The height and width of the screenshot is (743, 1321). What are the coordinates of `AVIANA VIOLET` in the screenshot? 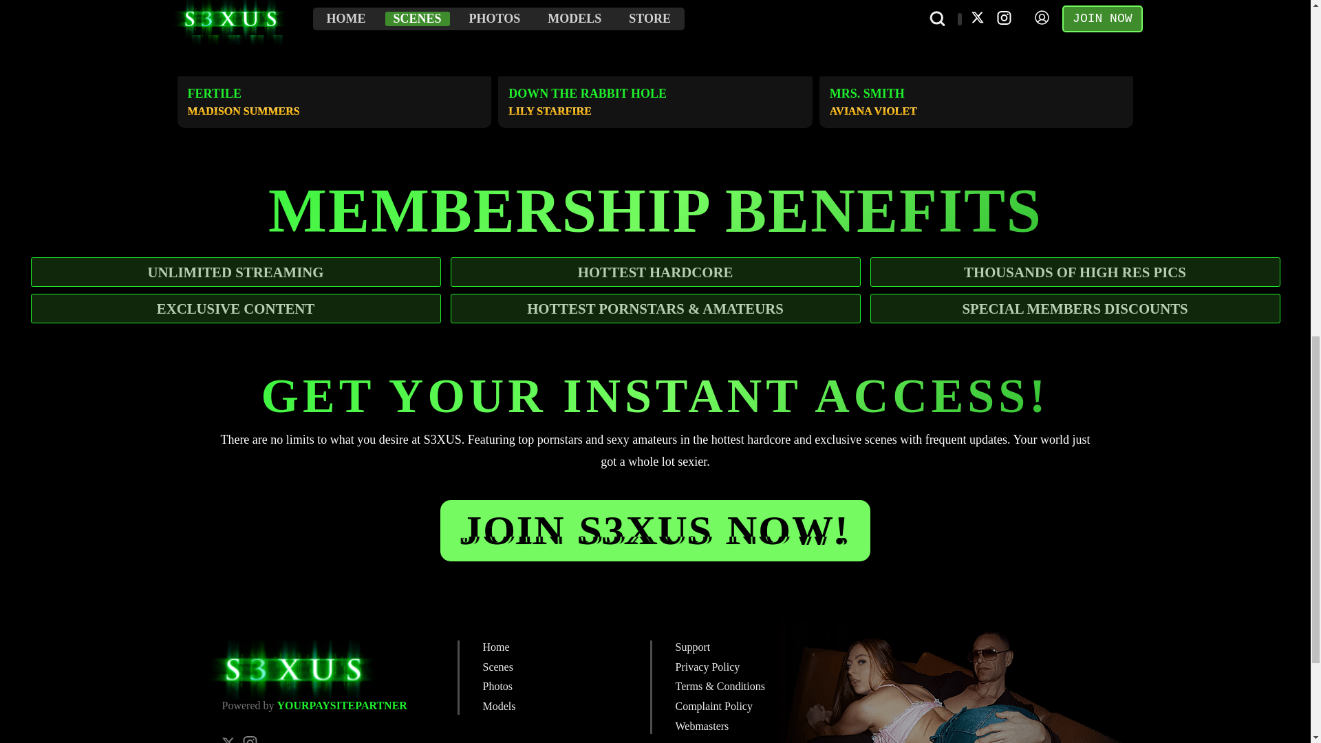 It's located at (872, 111).